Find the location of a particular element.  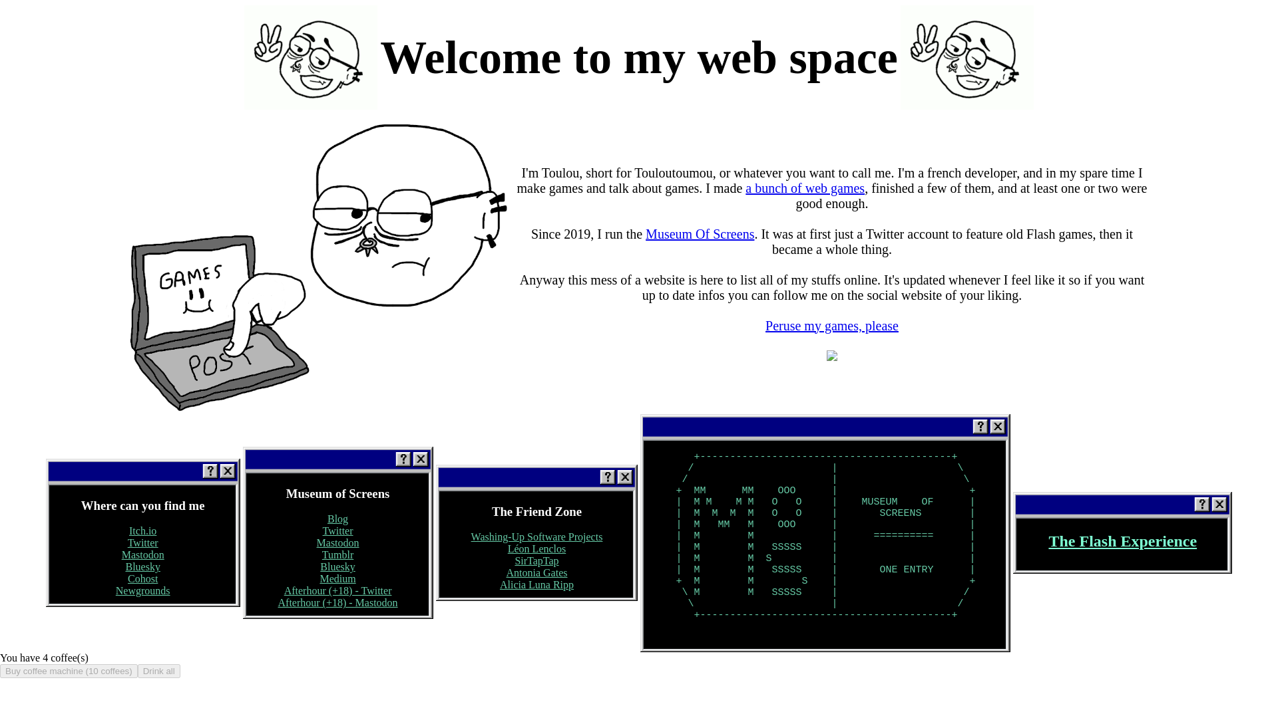

SirTapTap is located at coordinates (536, 560).